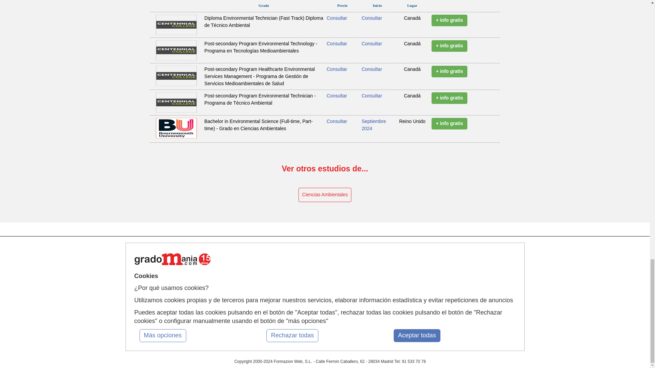  What do you see at coordinates (214, 272) in the screenshot?
I see `Quienes somos` at bounding box center [214, 272].